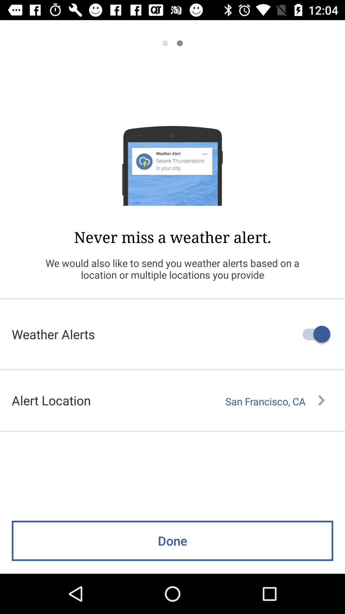  What do you see at coordinates (275, 401) in the screenshot?
I see `choose item next to alert location item` at bounding box center [275, 401].